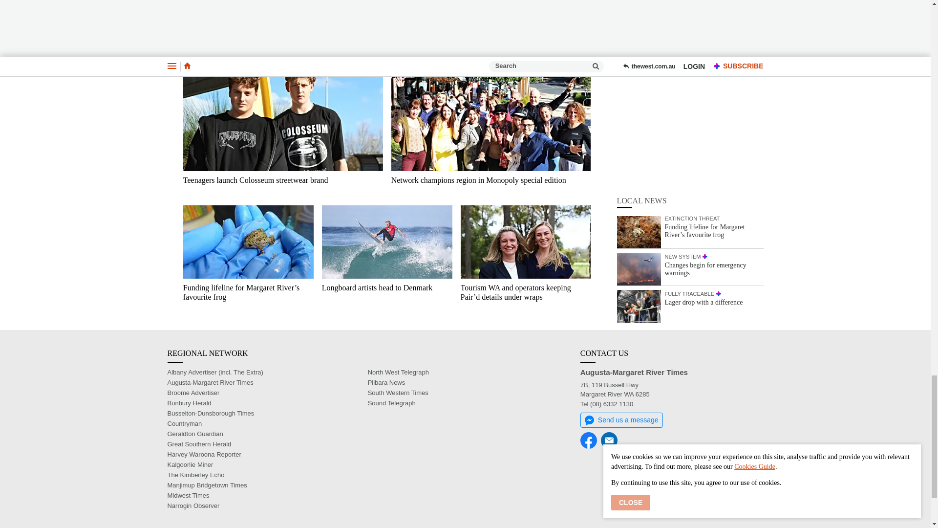  Describe the element at coordinates (248, 33) in the screenshot. I see `Stan series Scrubland wants extras for Augusta film shoot` at that location.